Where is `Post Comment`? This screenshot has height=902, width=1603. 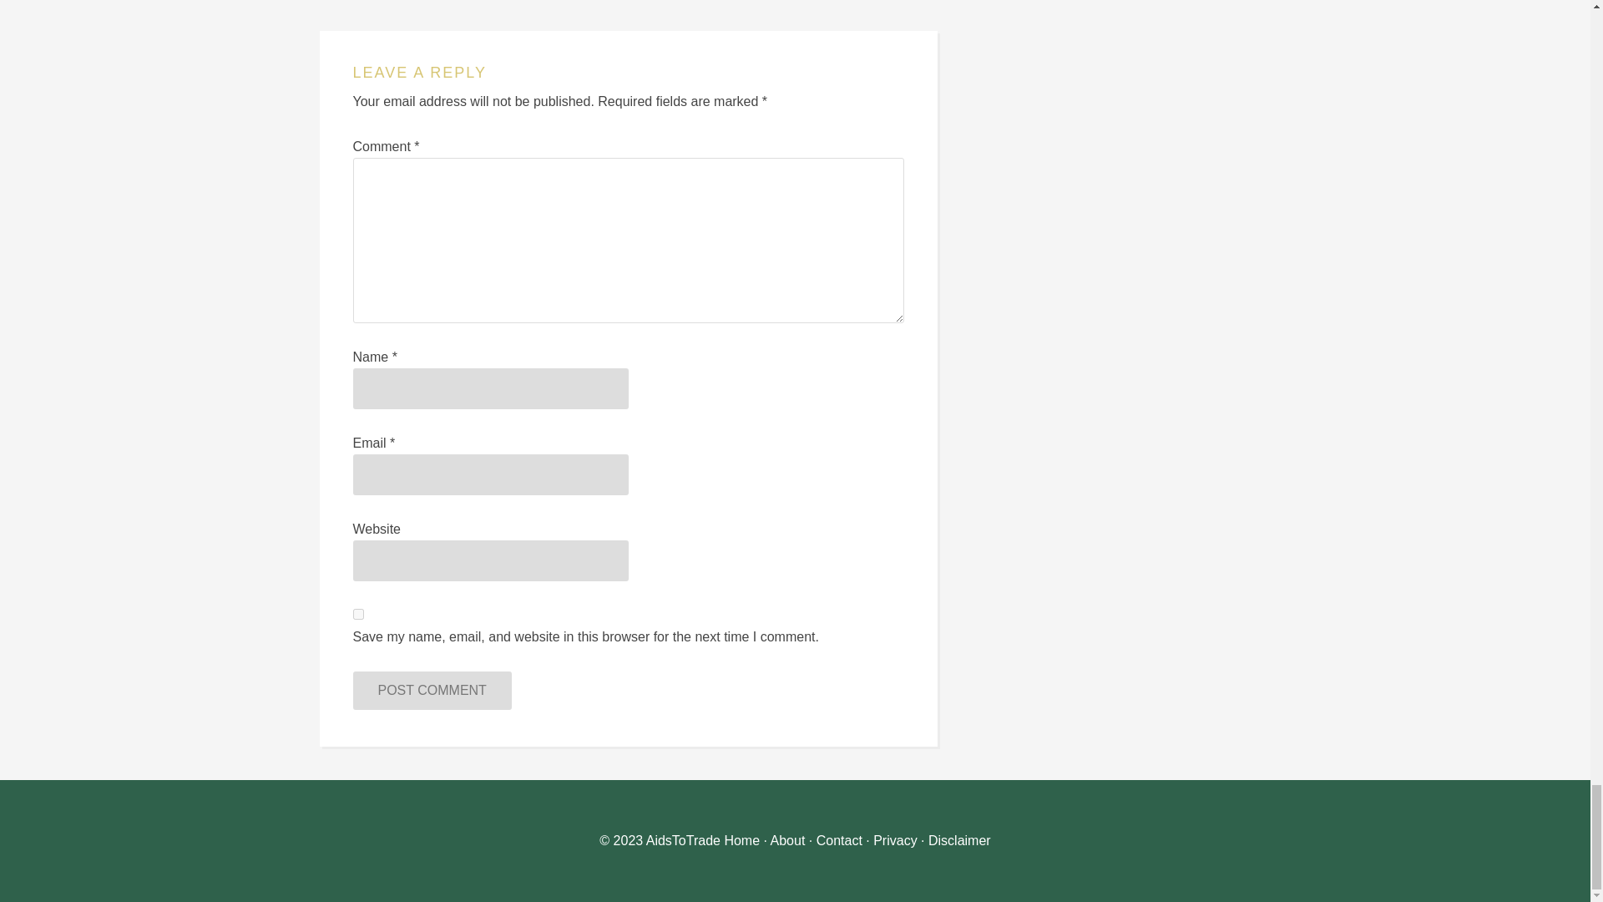 Post Comment is located at coordinates (432, 690).